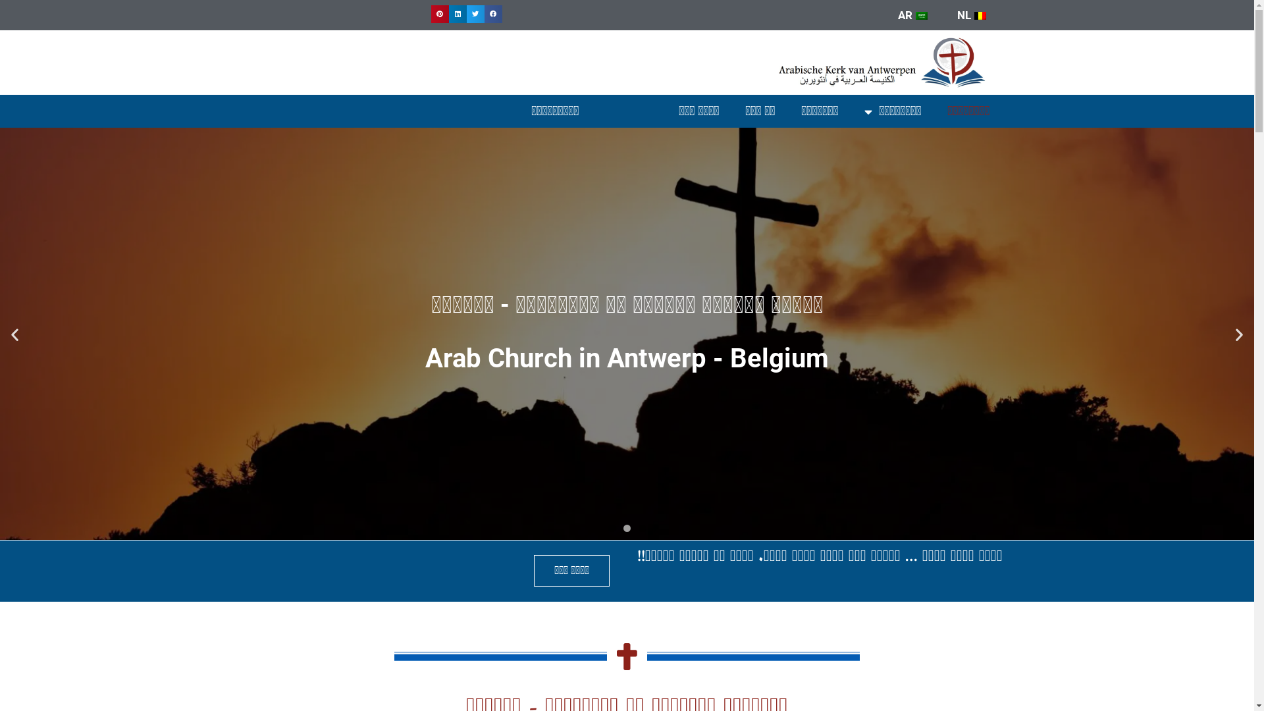 Image resolution: width=1264 pixels, height=711 pixels. I want to click on AR, so click(914, 15).